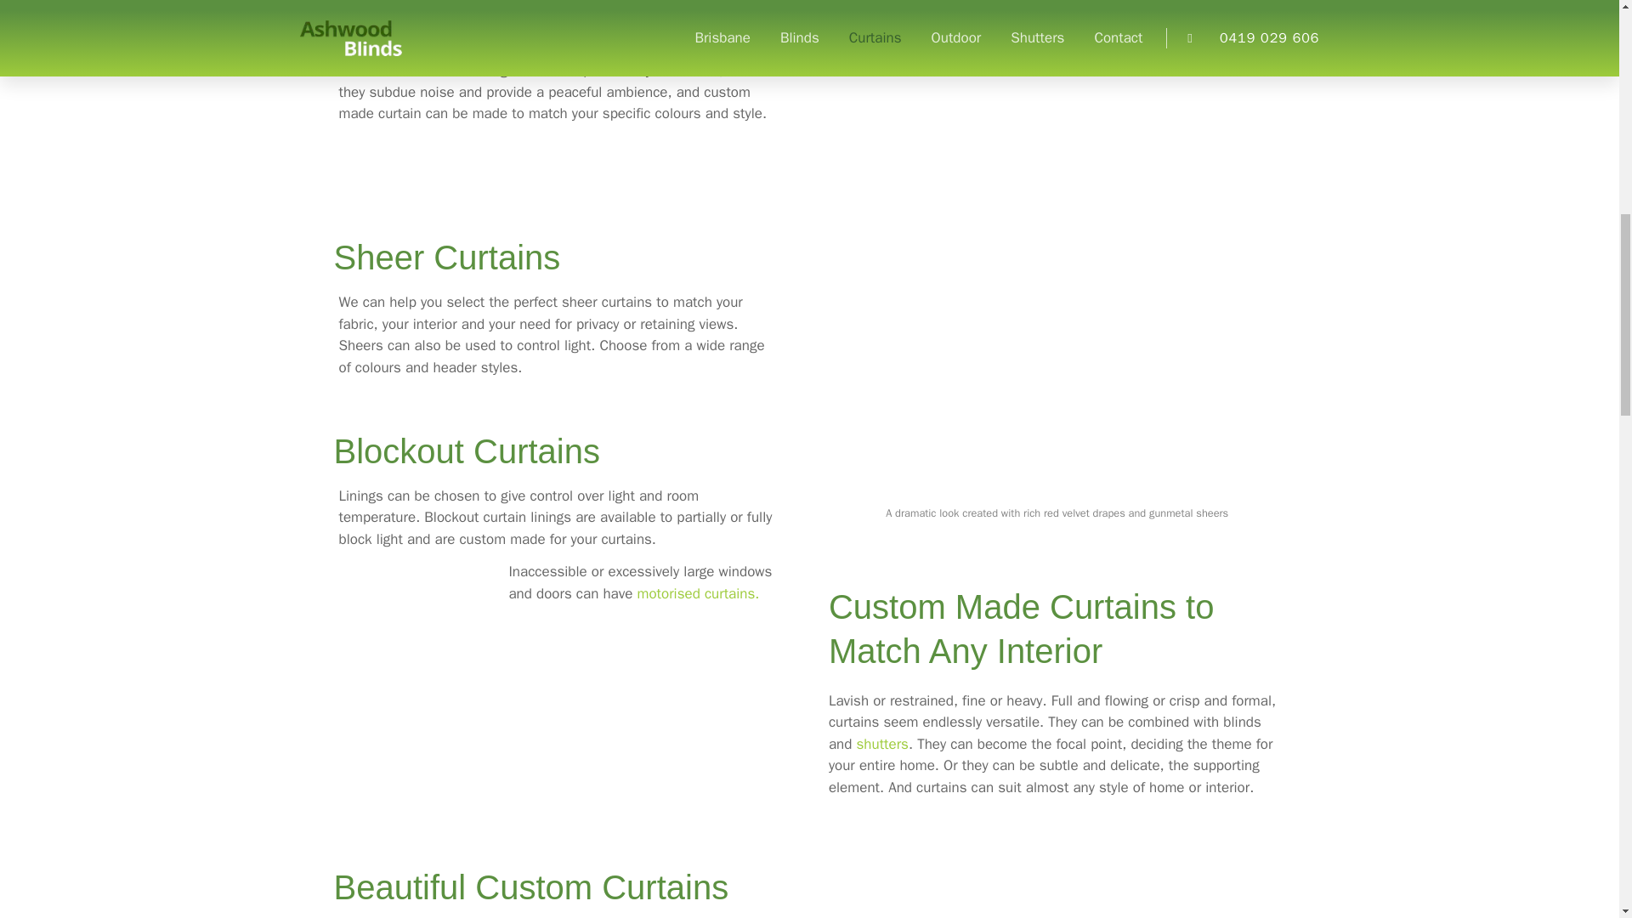 This screenshot has width=1632, height=918. Describe the element at coordinates (416, 639) in the screenshot. I see `Brisbane curtains 5` at that location.